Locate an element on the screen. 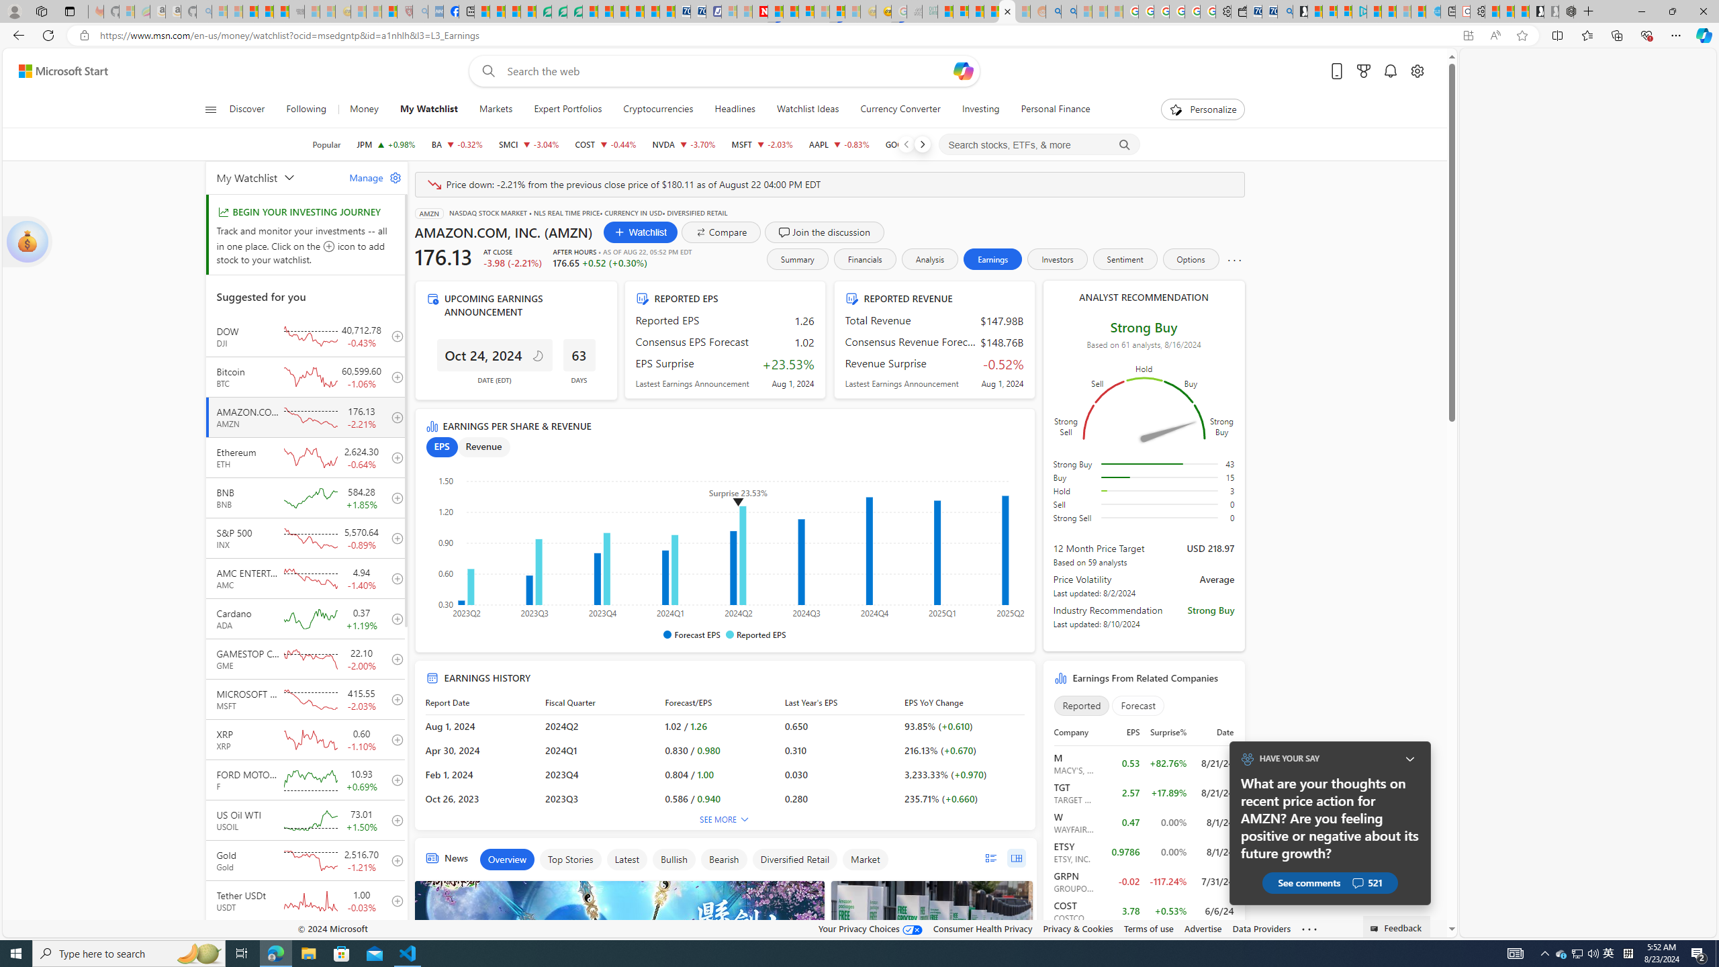 The width and height of the screenshot is (1719, 967). Watchlist is located at coordinates (640, 232).